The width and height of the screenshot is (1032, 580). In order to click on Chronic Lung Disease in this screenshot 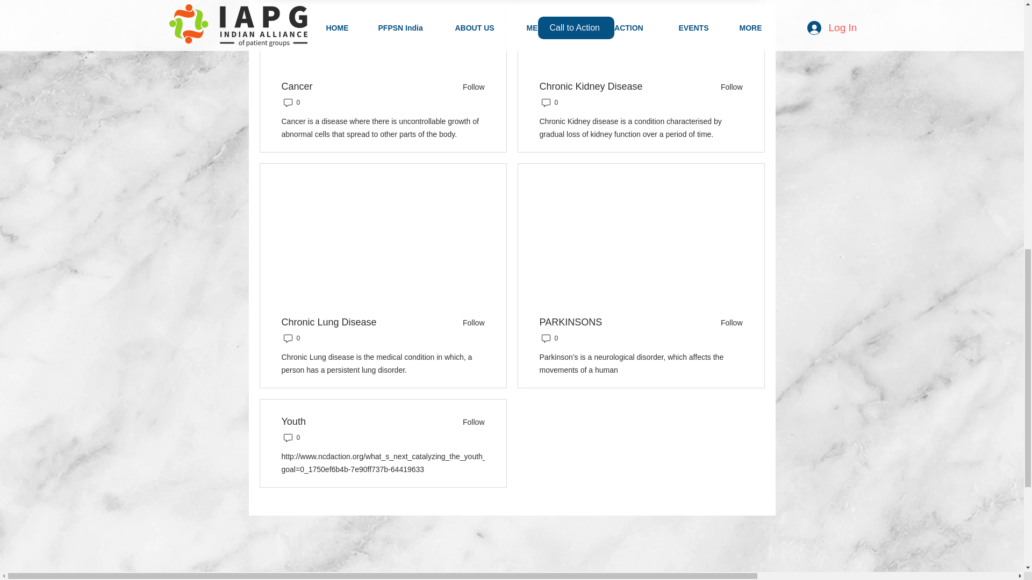, I will do `click(329, 322)`.